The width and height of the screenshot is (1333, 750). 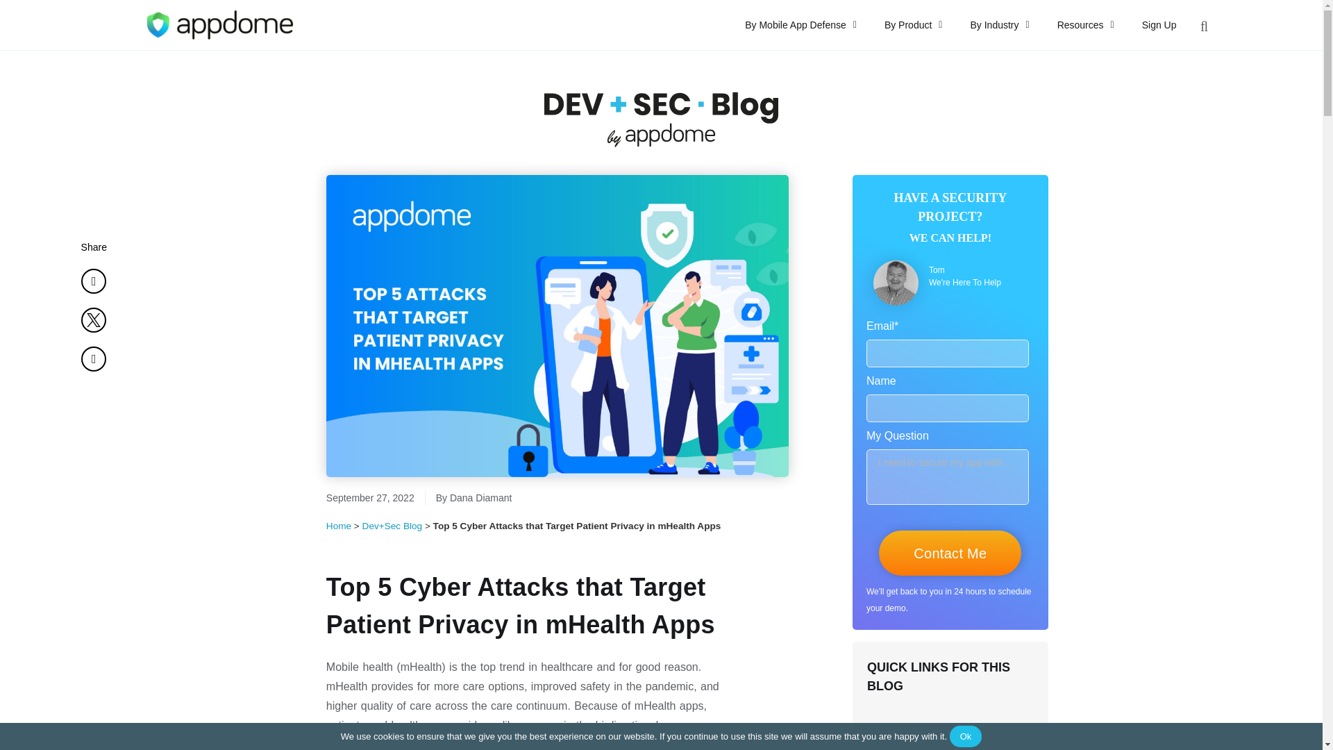 What do you see at coordinates (800, 25) in the screenshot?
I see `By Mobile App Defense` at bounding box center [800, 25].